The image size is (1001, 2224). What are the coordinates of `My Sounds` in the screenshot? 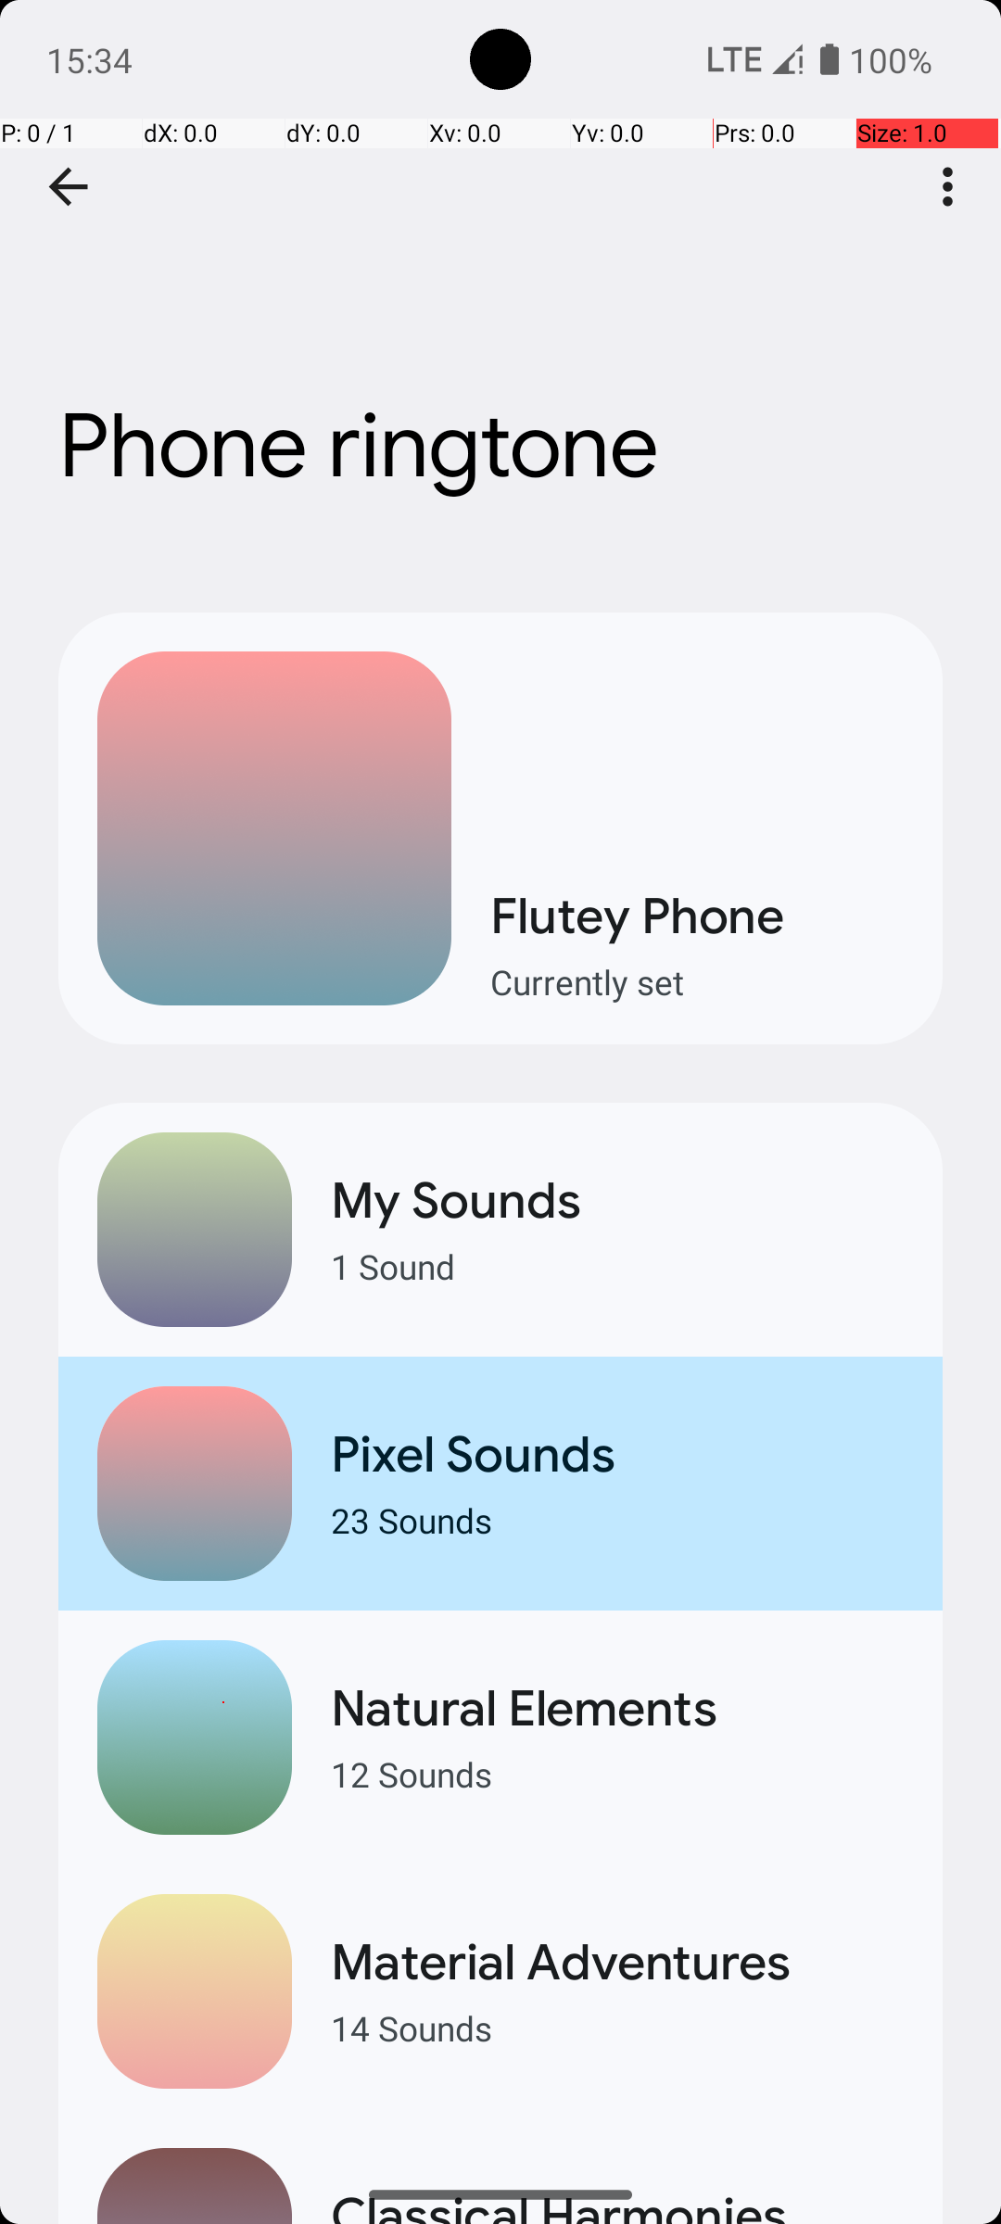 It's located at (617, 1201).